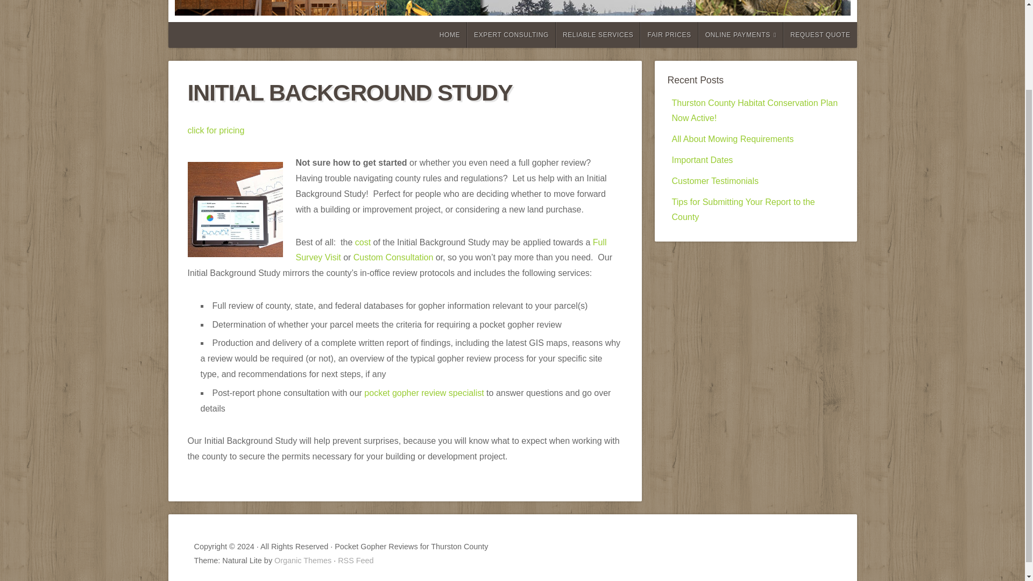 The width and height of the screenshot is (1033, 581). I want to click on RELIABLE SERVICES, so click(598, 34).